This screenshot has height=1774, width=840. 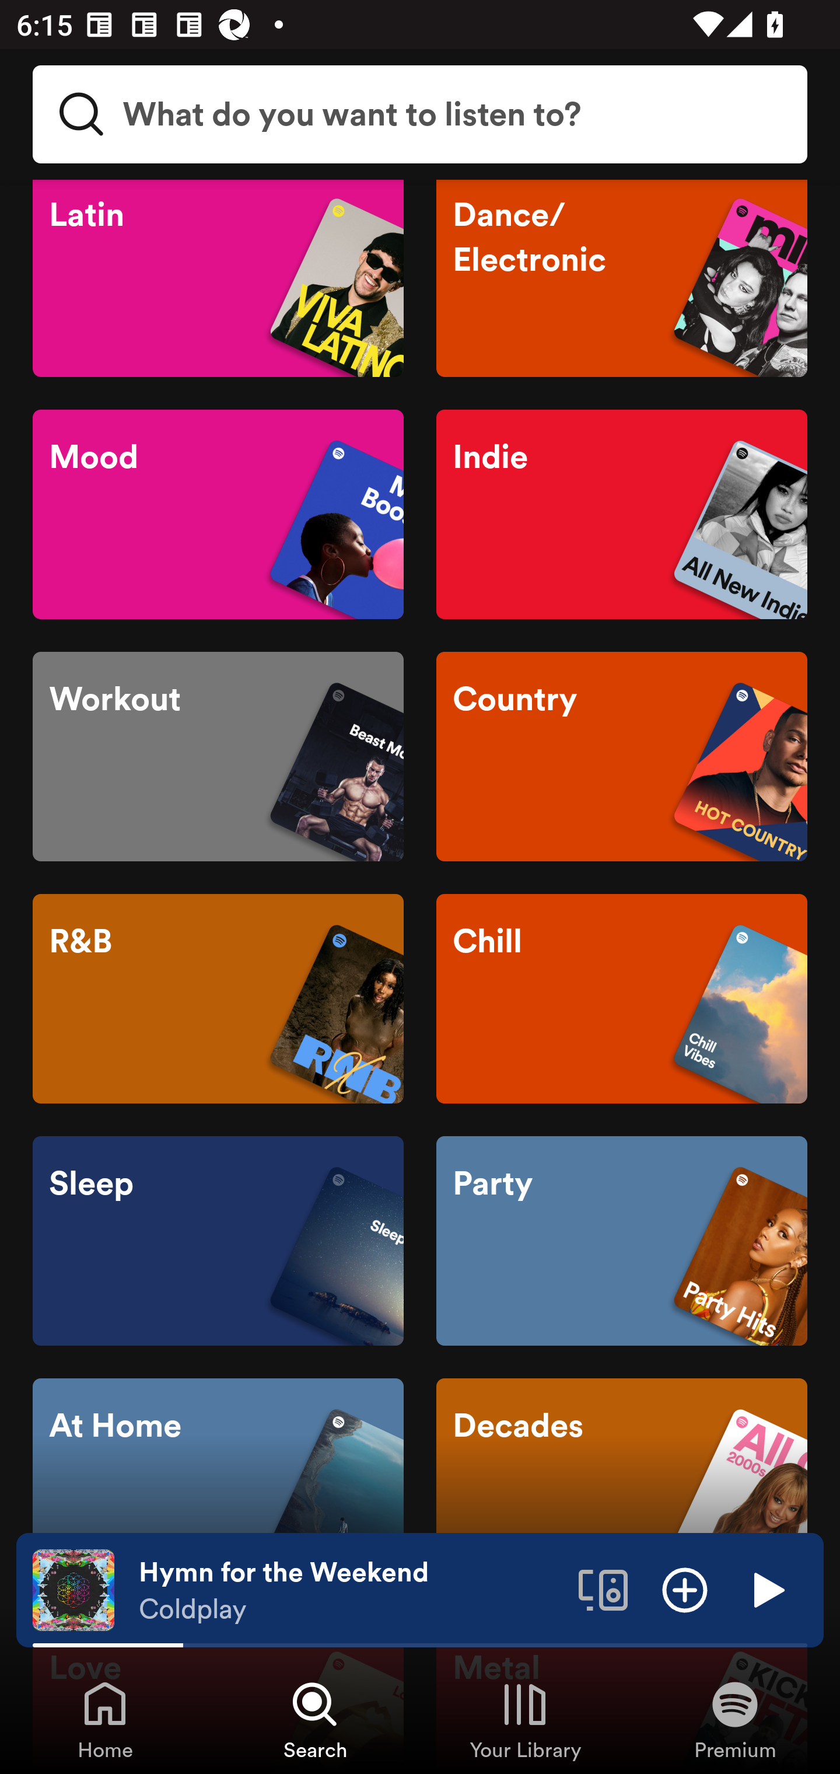 I want to click on Latin, so click(x=218, y=278).